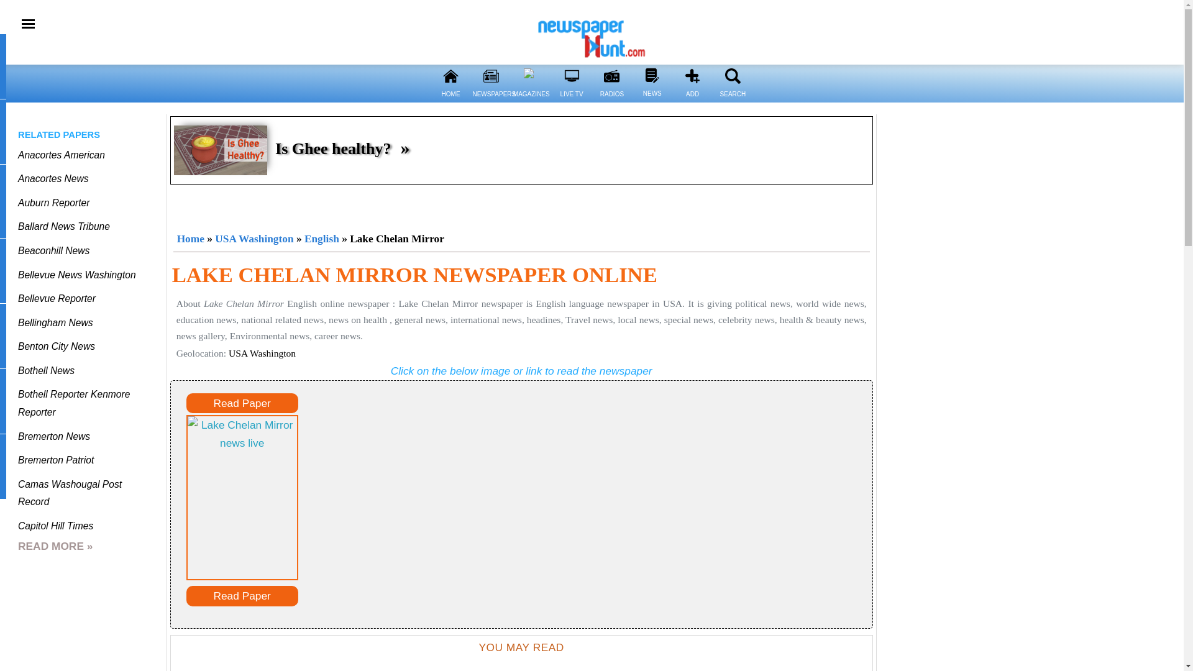 The width and height of the screenshot is (1193, 671). I want to click on Bothell Reporter Kenmore Reporter, so click(73, 403).